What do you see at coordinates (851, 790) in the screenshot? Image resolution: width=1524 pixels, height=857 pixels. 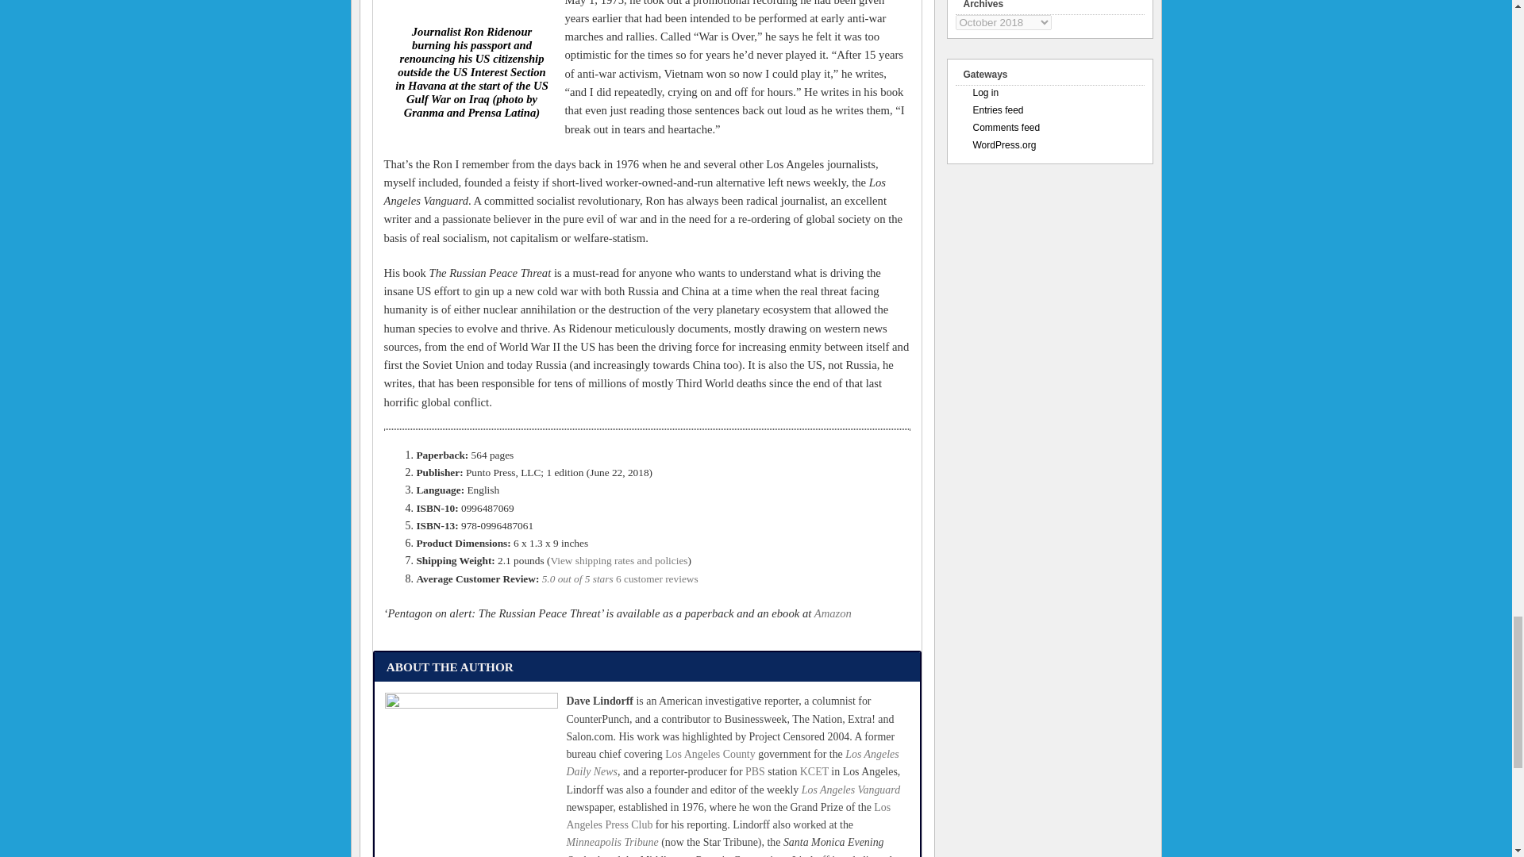 I see `Los Angeles Vanguard` at bounding box center [851, 790].